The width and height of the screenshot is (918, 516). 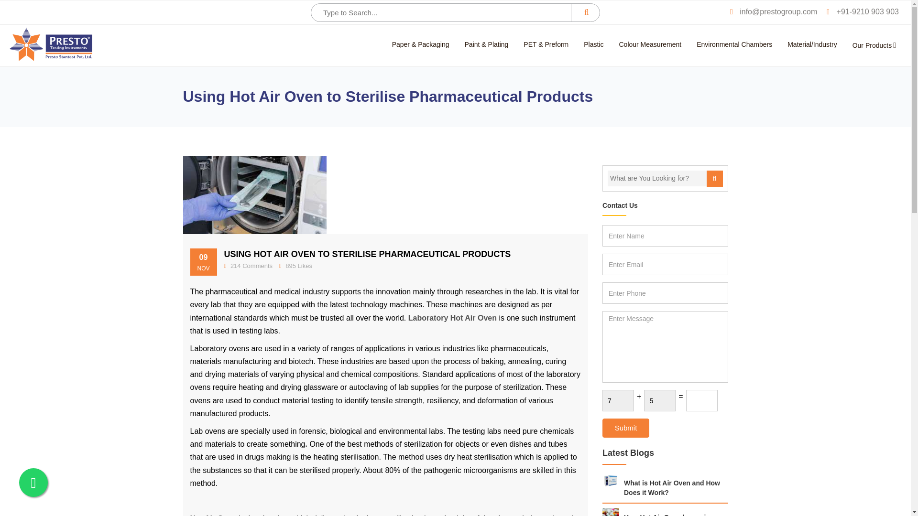 I want to click on Environmental Chambers, so click(x=734, y=45).